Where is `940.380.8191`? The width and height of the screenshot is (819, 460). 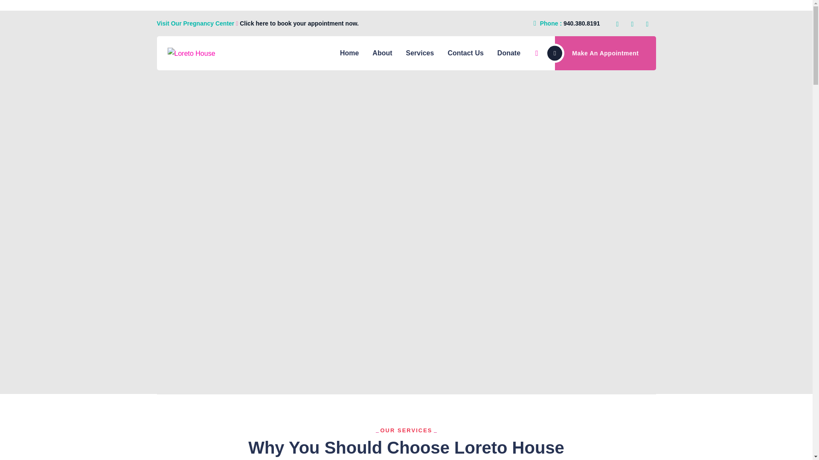 940.380.8191 is located at coordinates (582, 23).